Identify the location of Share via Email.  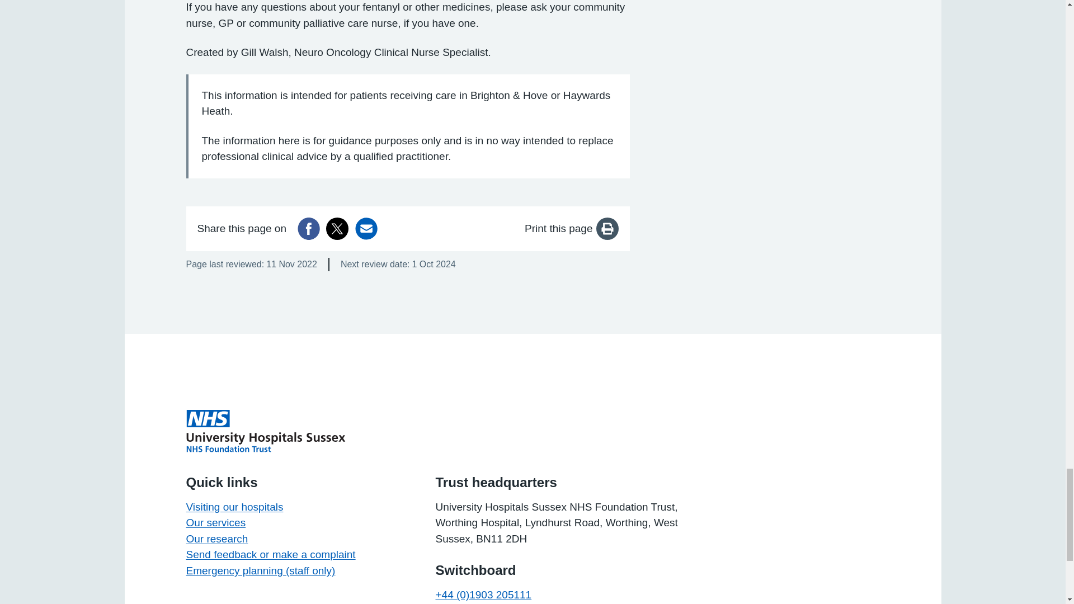
(366, 228).